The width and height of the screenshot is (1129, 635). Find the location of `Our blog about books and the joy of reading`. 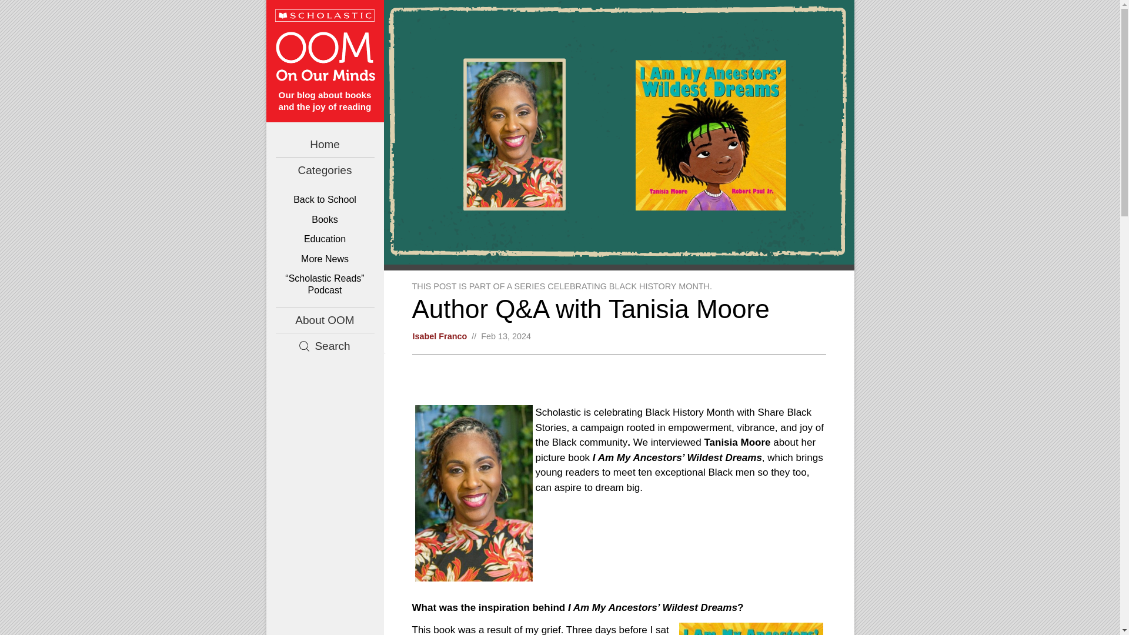

Our blog about books and the joy of reading is located at coordinates (325, 72).